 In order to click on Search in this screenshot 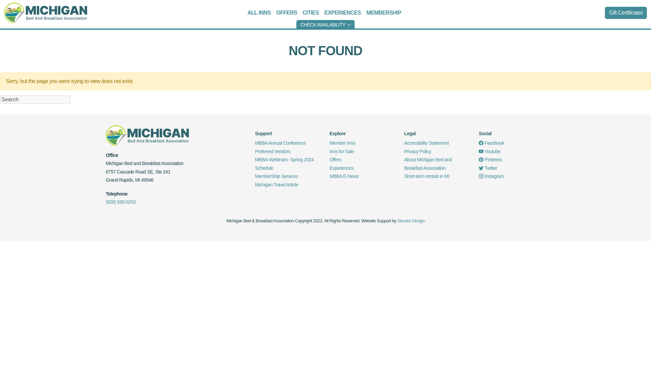, I will do `click(35, 99)`.